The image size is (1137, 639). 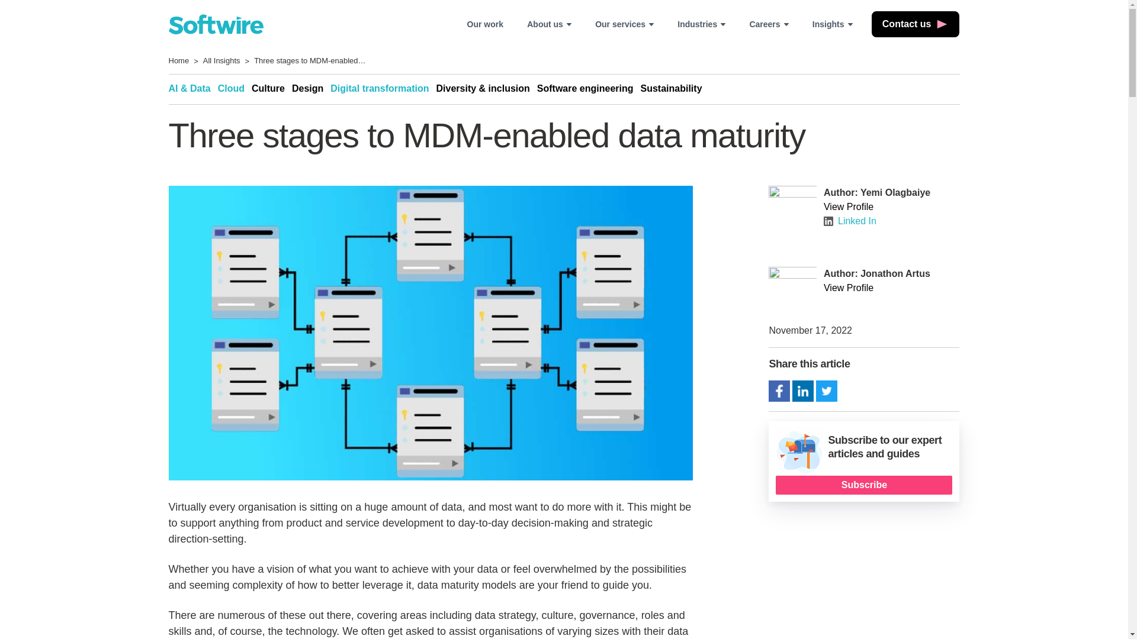 What do you see at coordinates (850, 221) in the screenshot?
I see `Linked In` at bounding box center [850, 221].